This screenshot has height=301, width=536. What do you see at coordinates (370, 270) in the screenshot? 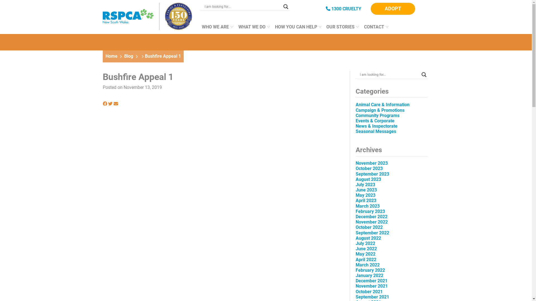
I see `February 2022` at bounding box center [370, 270].